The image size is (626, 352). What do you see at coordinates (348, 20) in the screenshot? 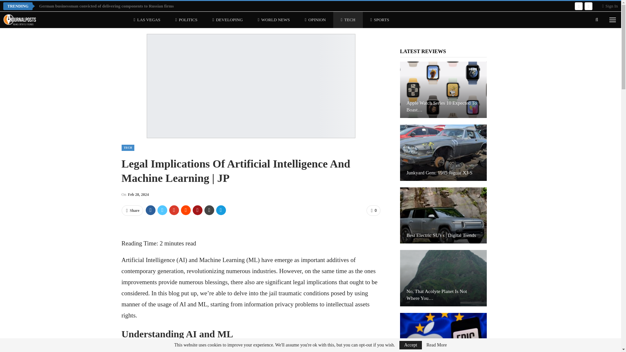
I see `TECH` at bounding box center [348, 20].